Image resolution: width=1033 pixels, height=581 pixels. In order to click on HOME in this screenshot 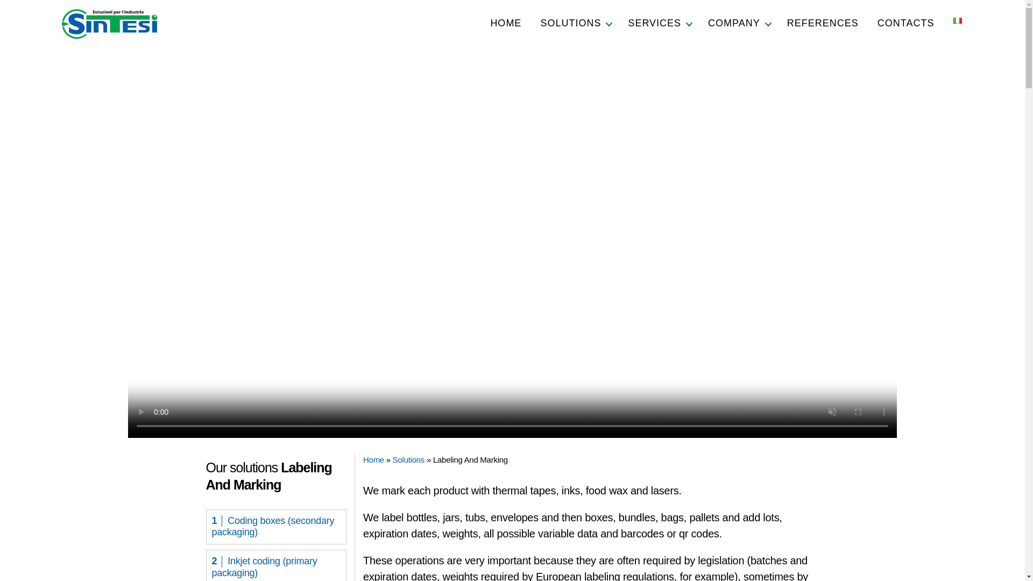, I will do `click(506, 24)`.